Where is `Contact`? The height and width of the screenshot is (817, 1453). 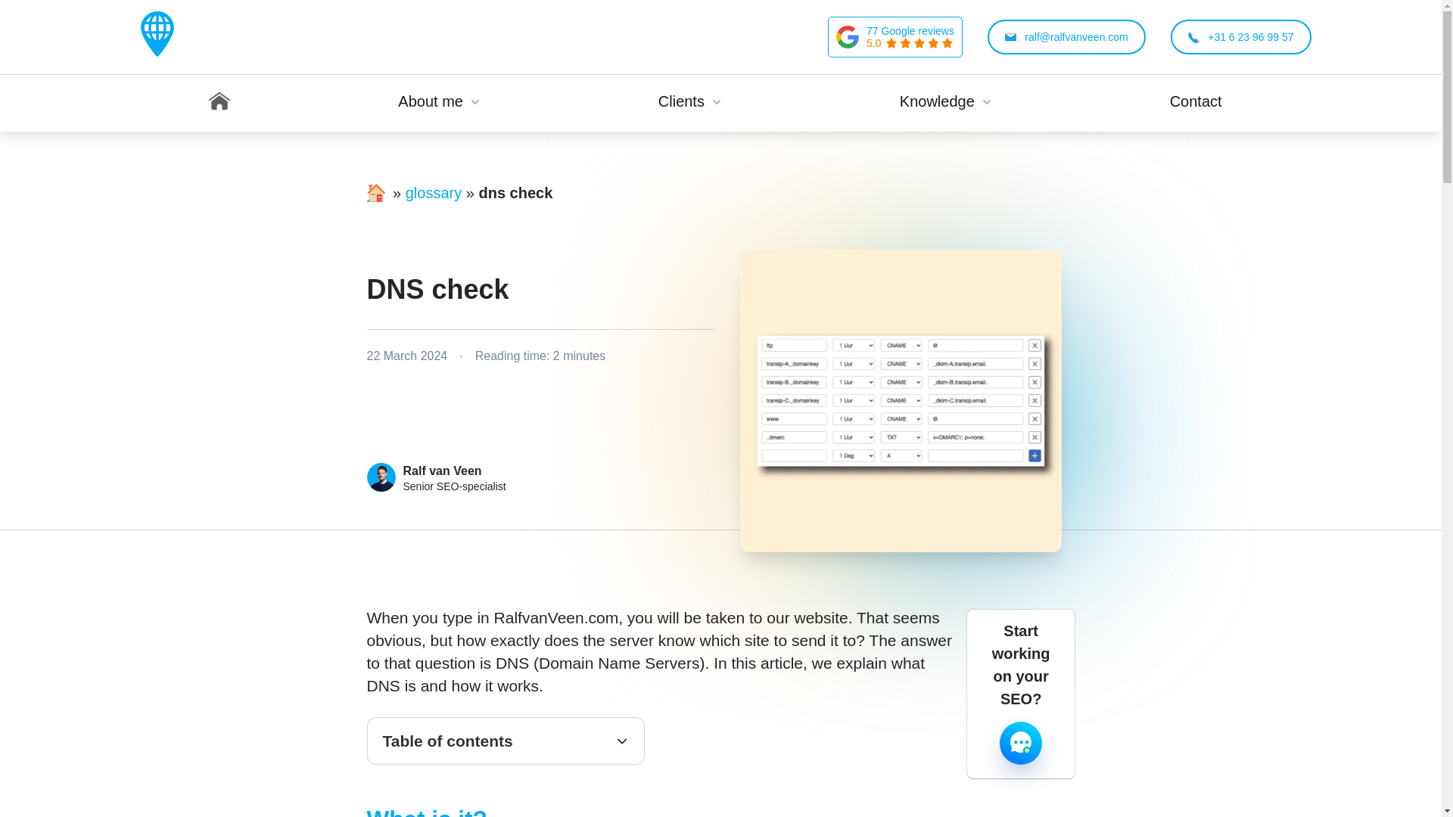
Contact is located at coordinates (1196, 103).